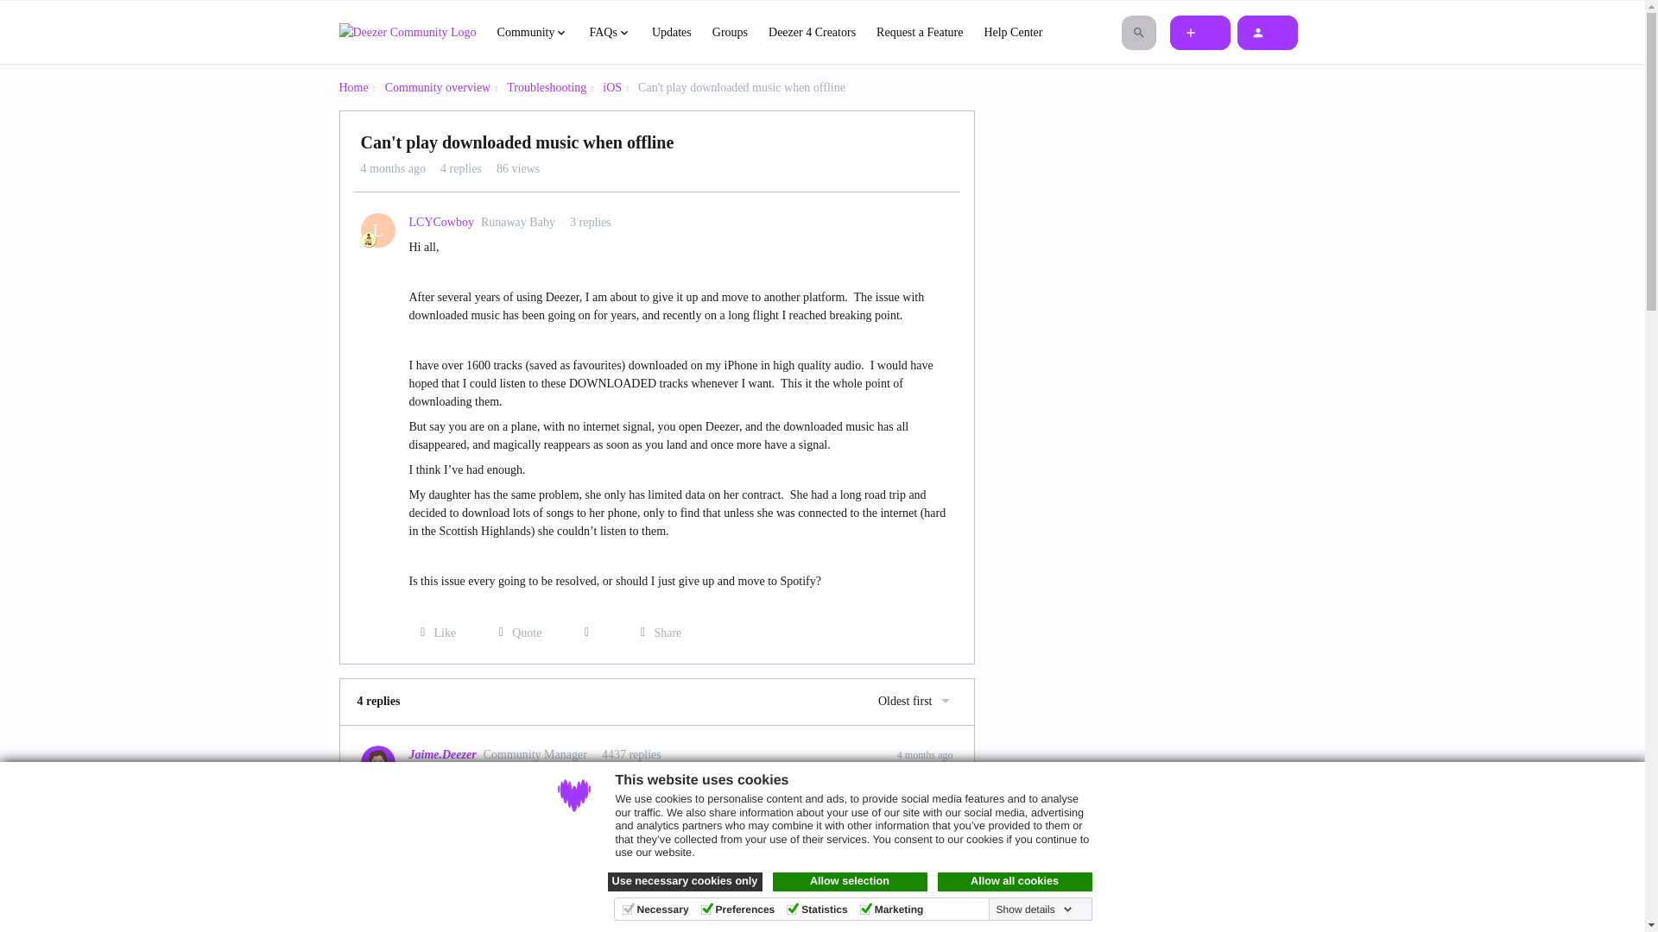 This screenshot has height=932, width=1658. I want to click on Allow selection, so click(850, 881).